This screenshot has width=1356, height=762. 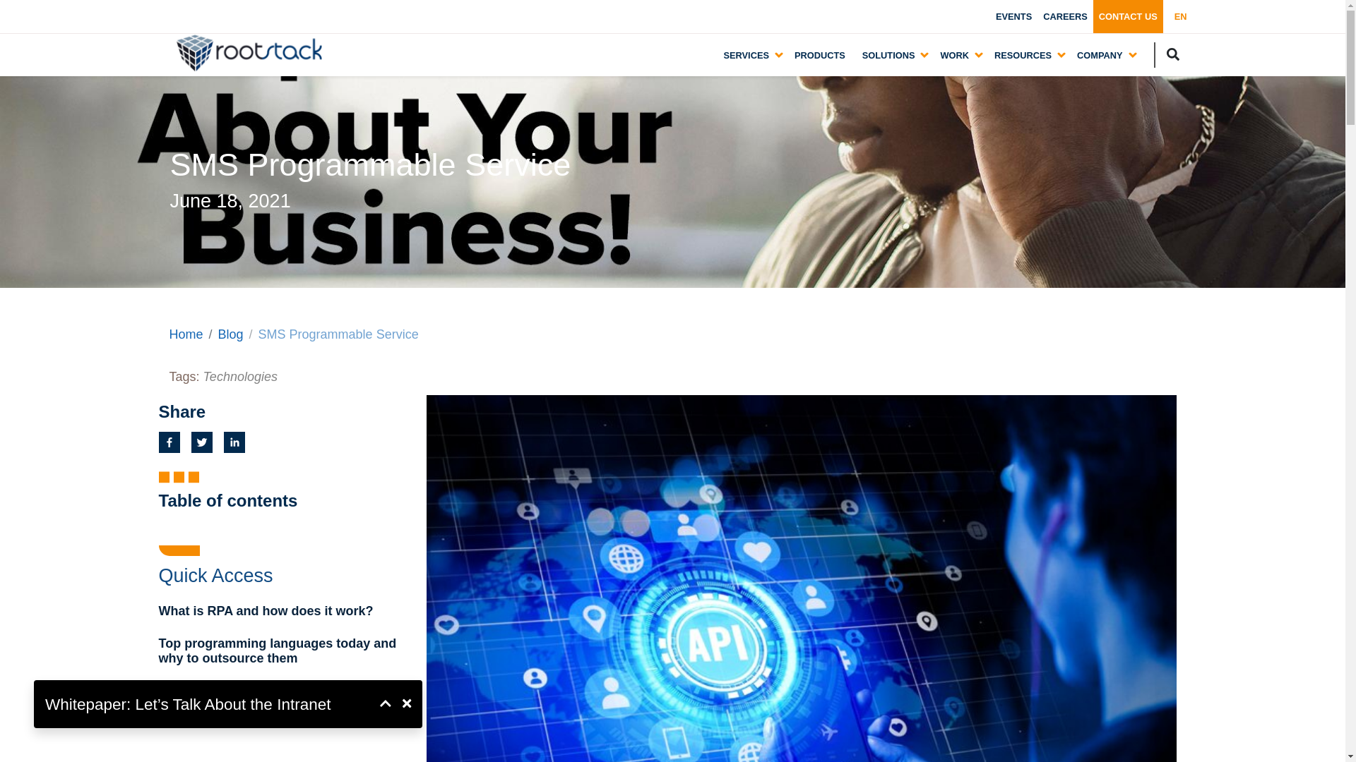 What do you see at coordinates (1099, 54) in the screenshot?
I see `COMPANY` at bounding box center [1099, 54].